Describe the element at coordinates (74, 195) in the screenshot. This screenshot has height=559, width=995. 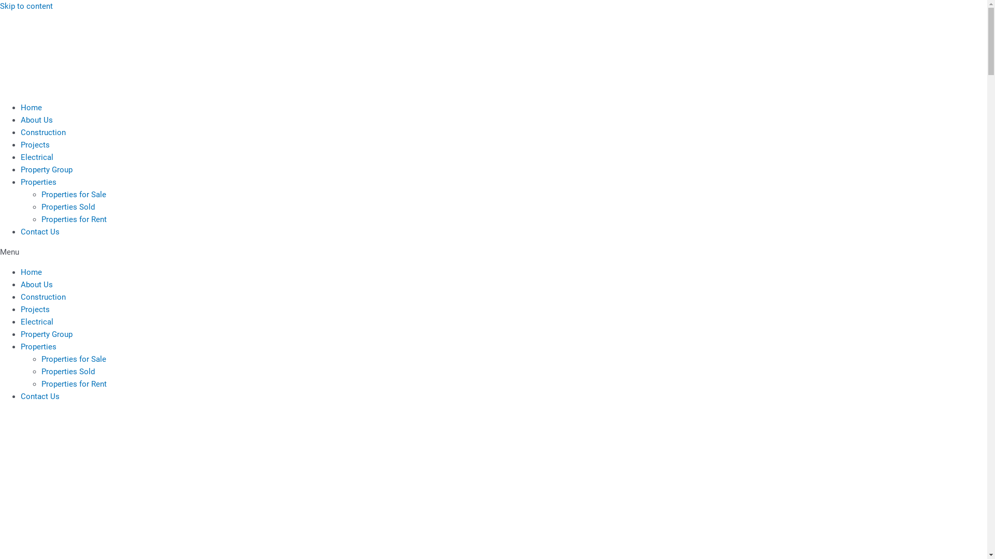
I see `Properties for Sale` at that location.